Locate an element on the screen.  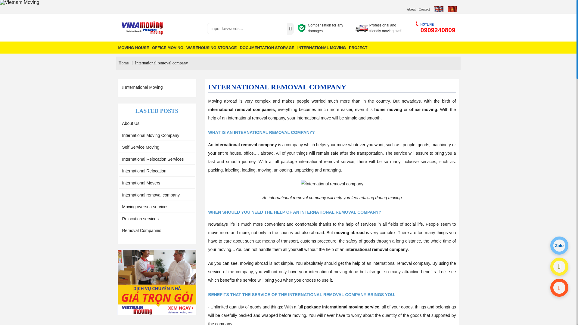
INTERNATIONAL MOVING is located at coordinates (322, 47).